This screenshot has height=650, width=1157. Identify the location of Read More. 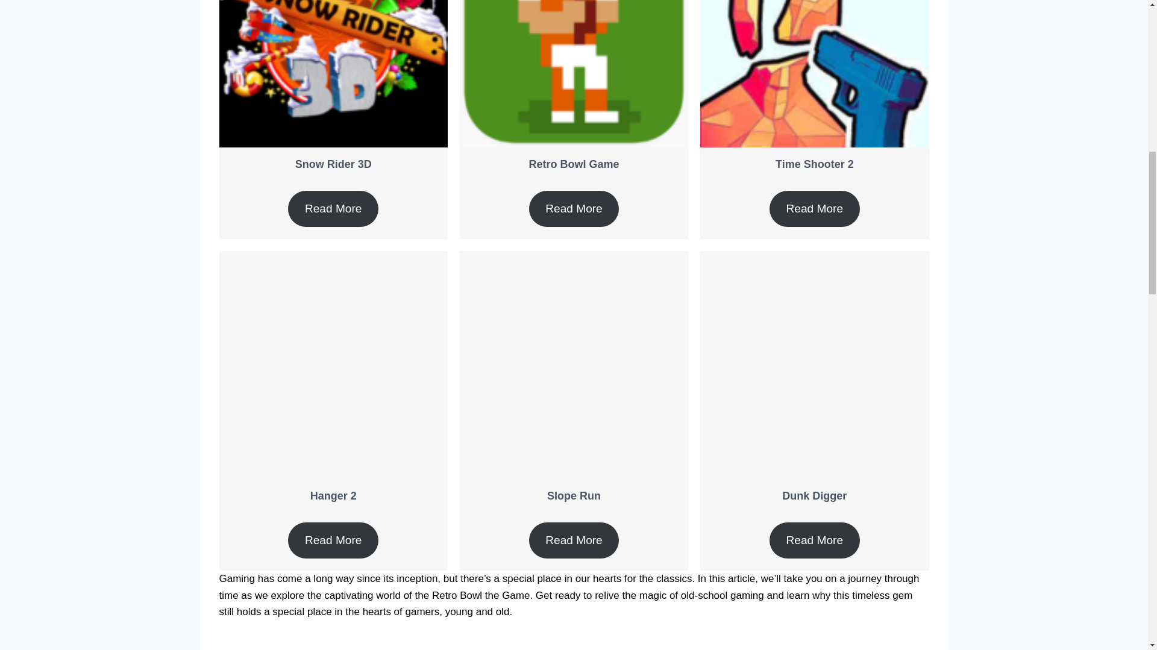
(814, 540).